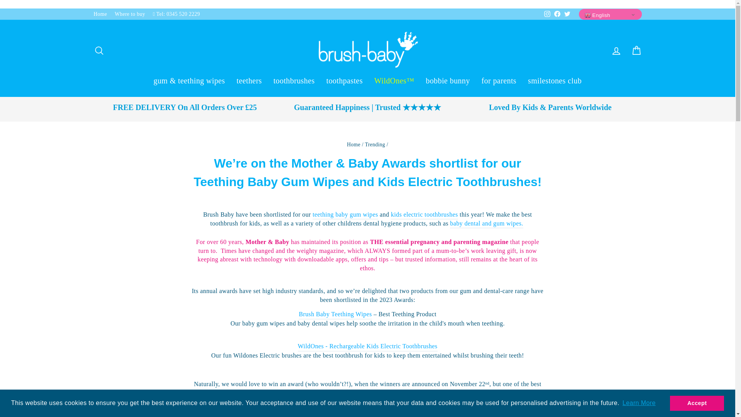 This screenshot has width=741, height=417. Describe the element at coordinates (557, 14) in the screenshot. I see `Facebook` at that location.